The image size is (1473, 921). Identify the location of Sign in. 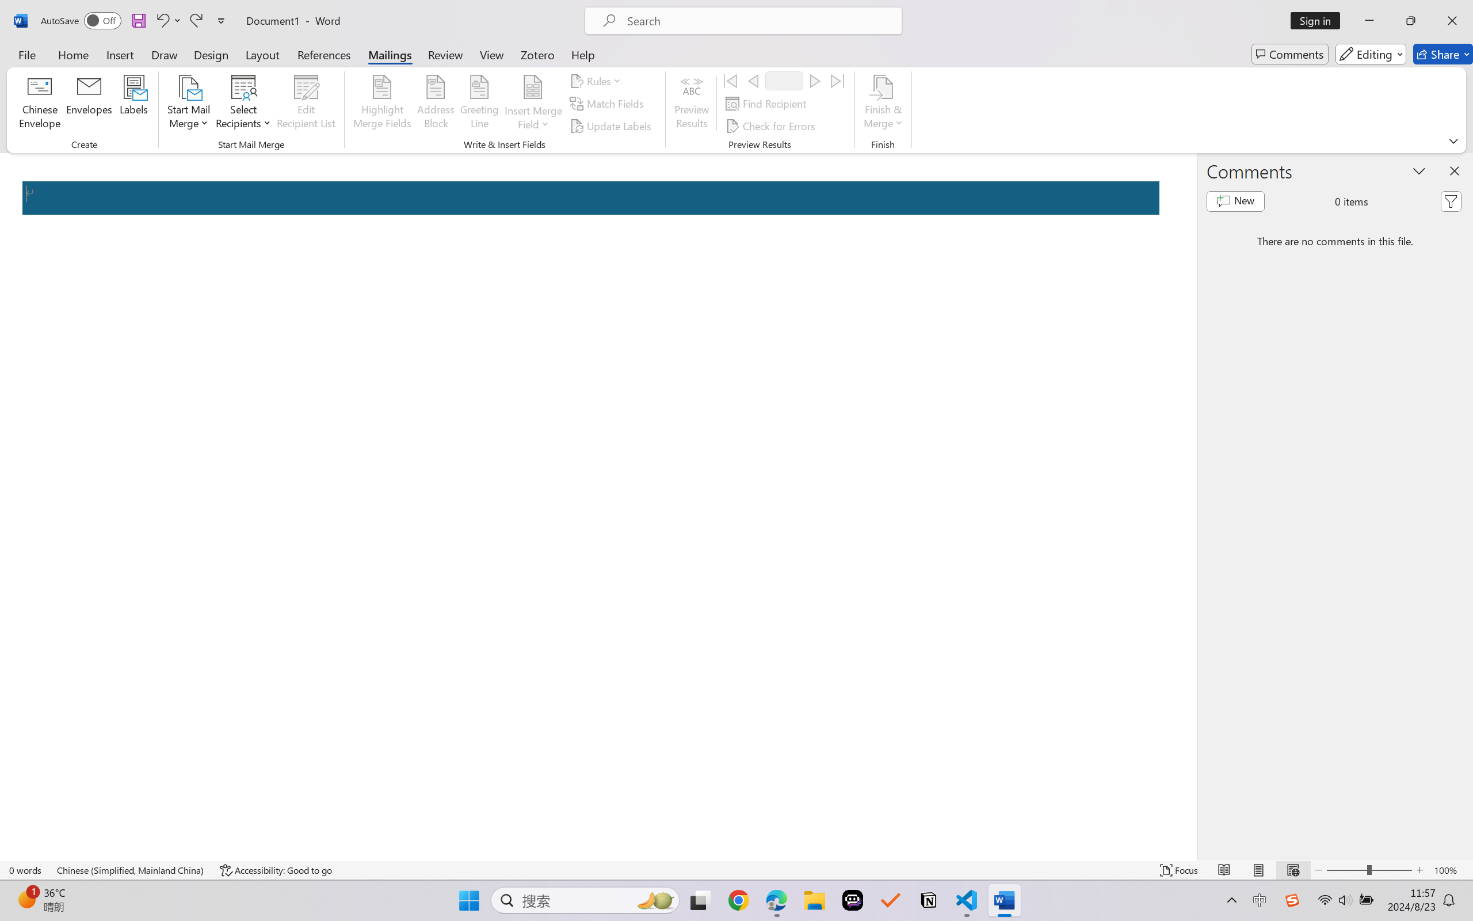
(1319, 21).